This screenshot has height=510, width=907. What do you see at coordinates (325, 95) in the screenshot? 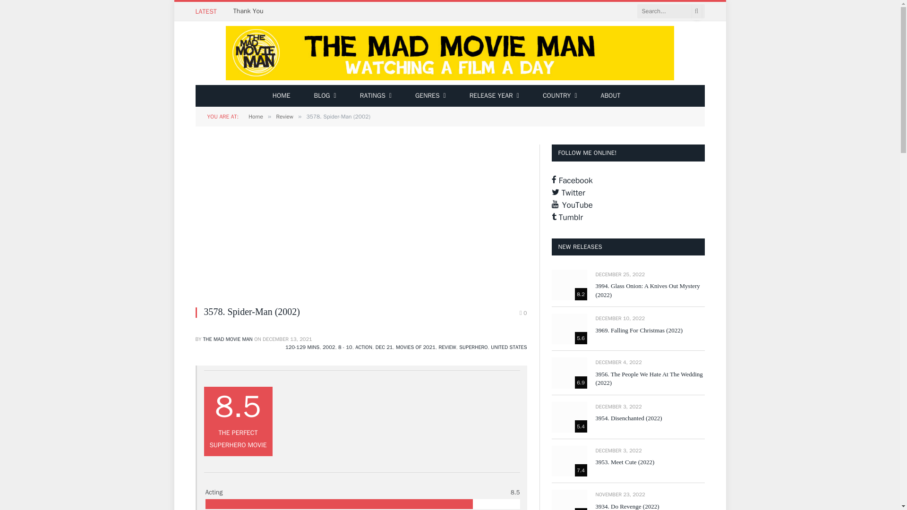
I see `BLOG` at bounding box center [325, 95].